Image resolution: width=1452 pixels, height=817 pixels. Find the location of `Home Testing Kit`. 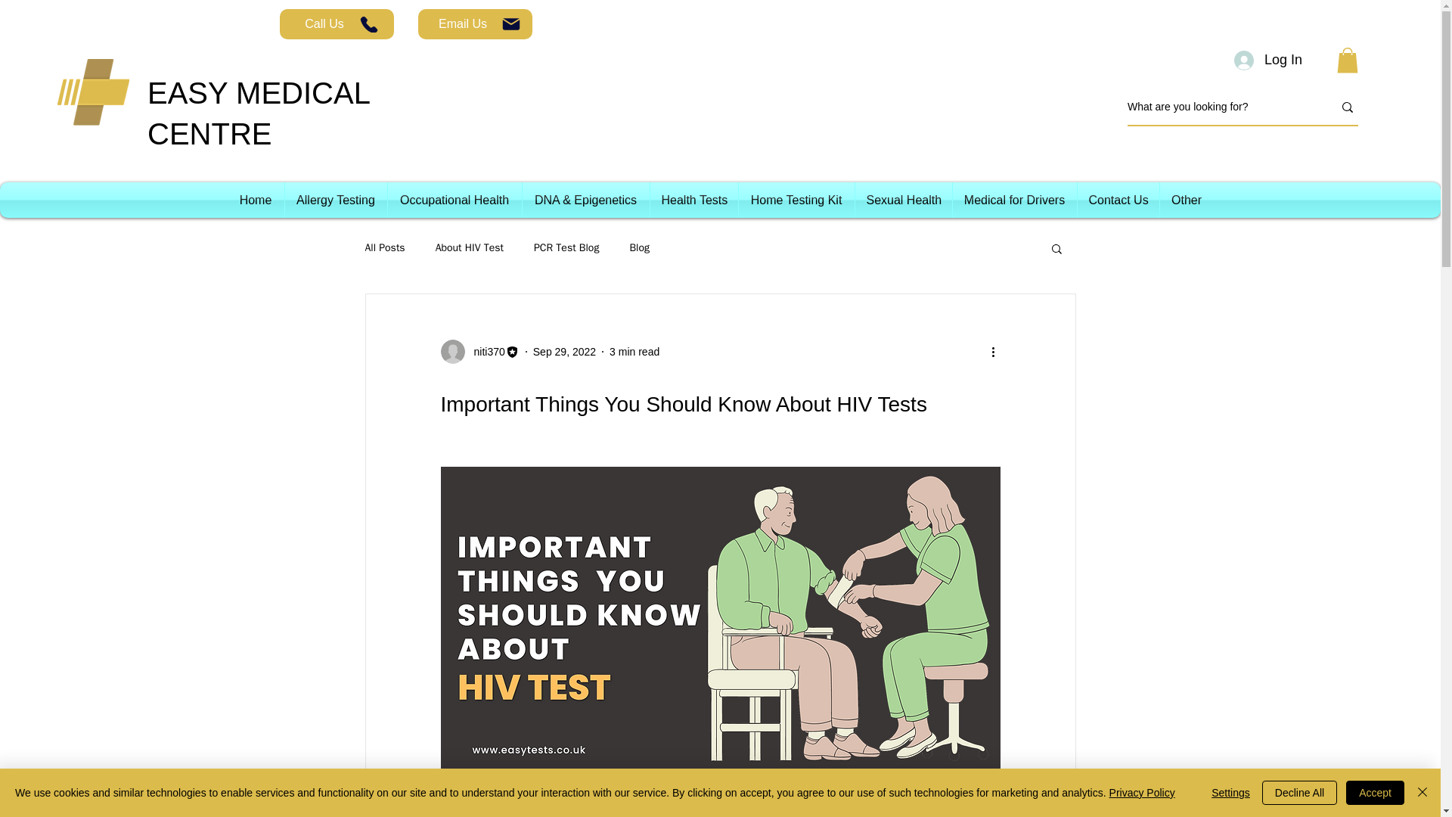

Home Testing Kit is located at coordinates (796, 200).